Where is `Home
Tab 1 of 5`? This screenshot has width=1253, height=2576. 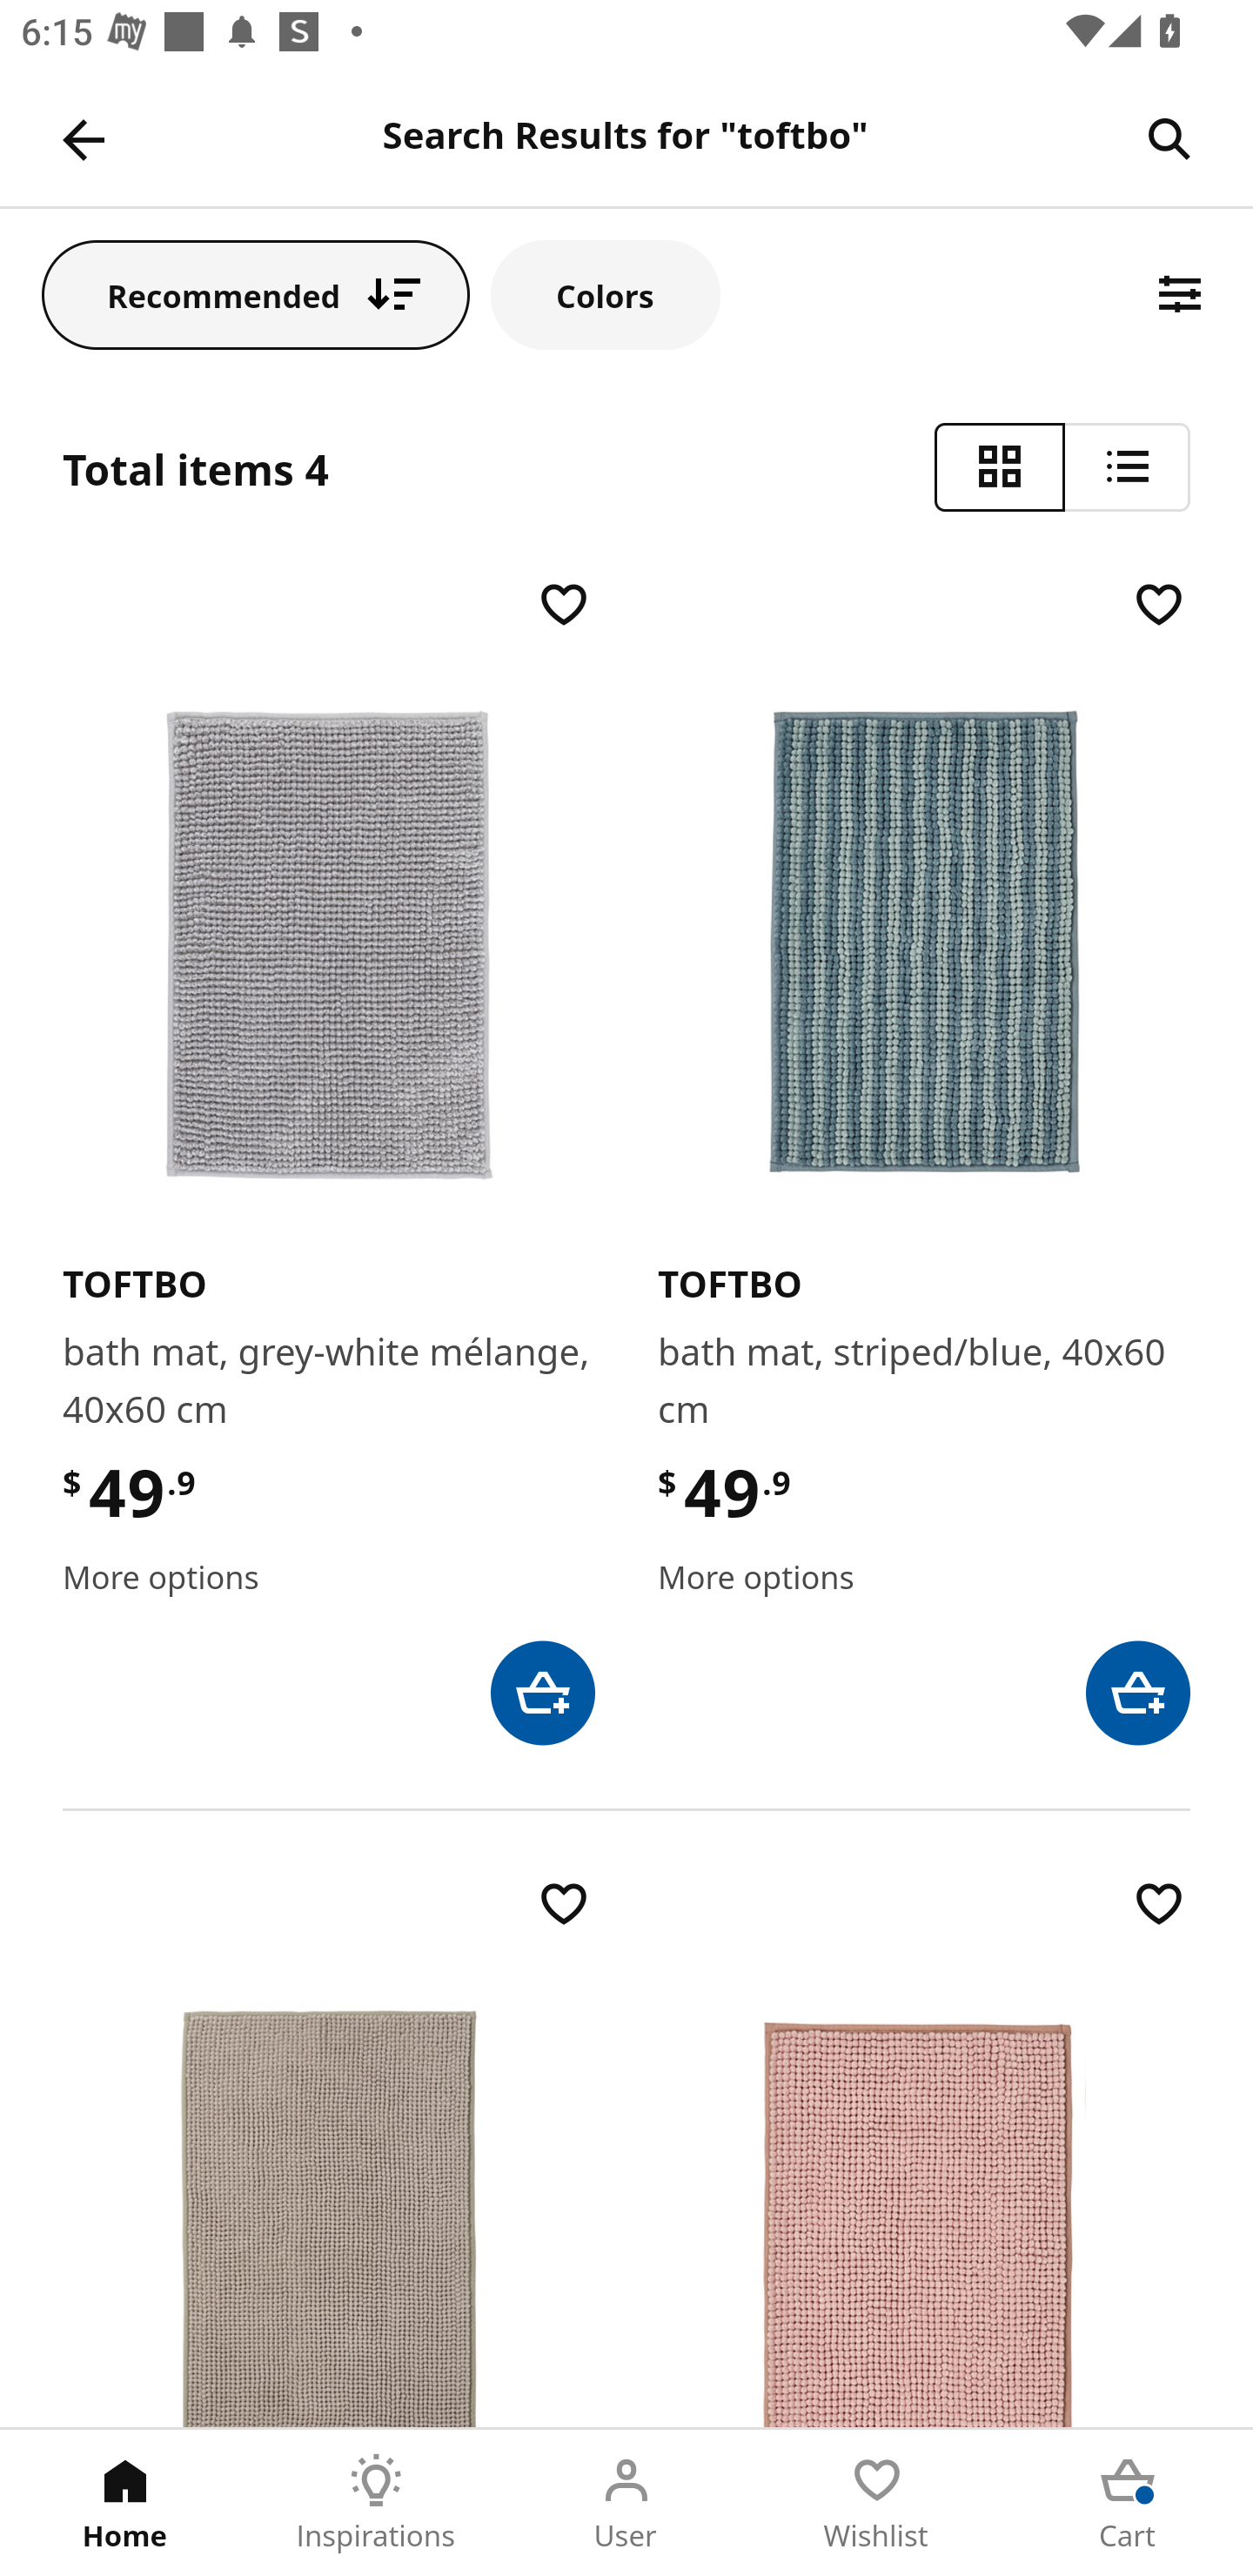
Home
Tab 1 of 5 is located at coordinates (125, 2503).